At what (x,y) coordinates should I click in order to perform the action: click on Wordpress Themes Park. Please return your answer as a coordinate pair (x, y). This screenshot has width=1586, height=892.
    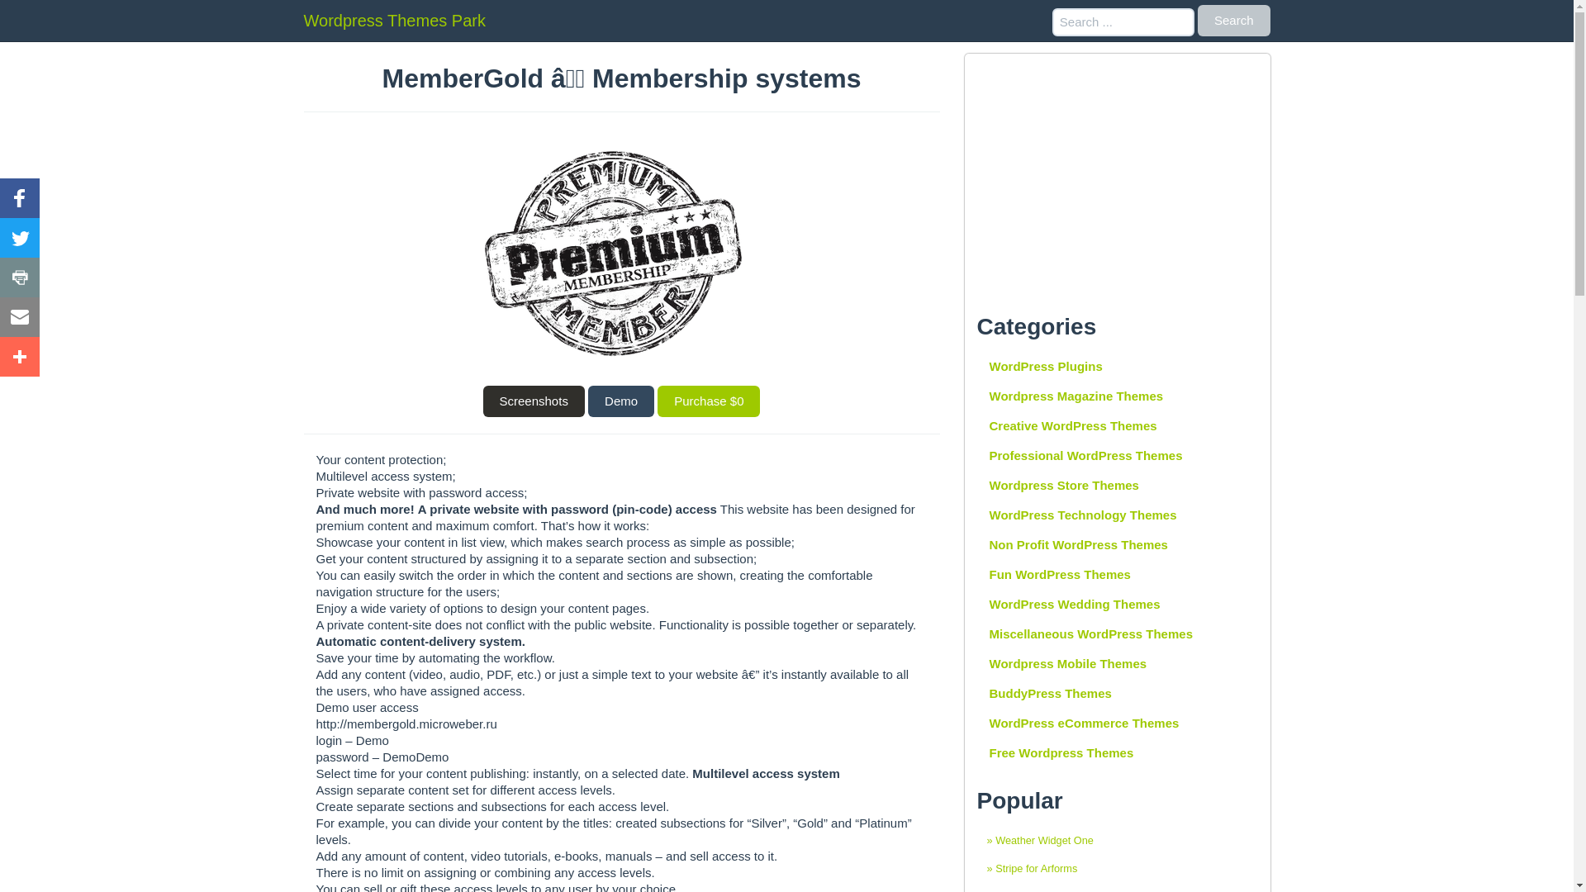
    Looking at the image, I should click on (395, 20).